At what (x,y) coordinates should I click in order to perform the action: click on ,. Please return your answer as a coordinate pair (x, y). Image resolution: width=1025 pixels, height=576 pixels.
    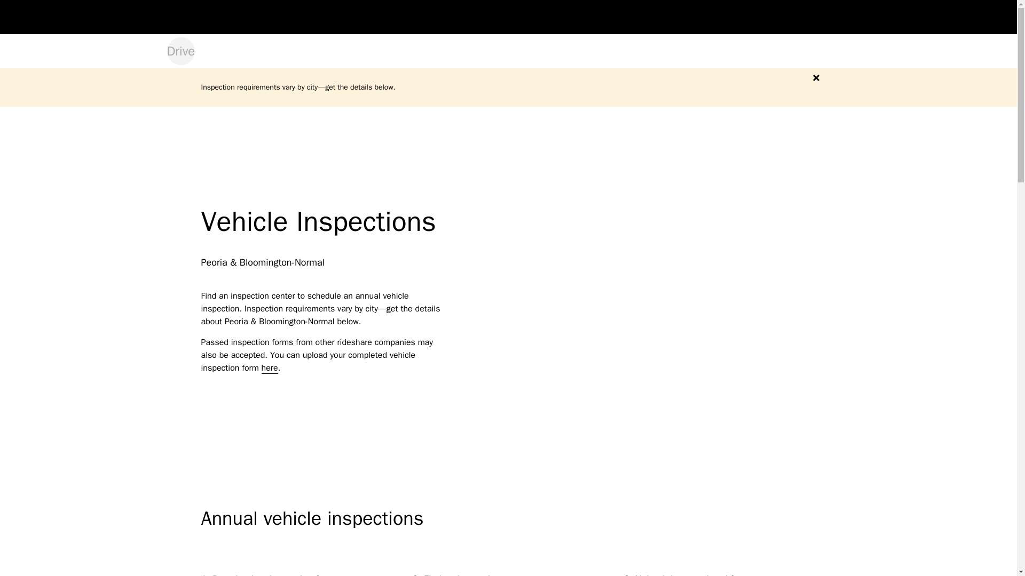
    Looking at the image, I should click on (848, 17).